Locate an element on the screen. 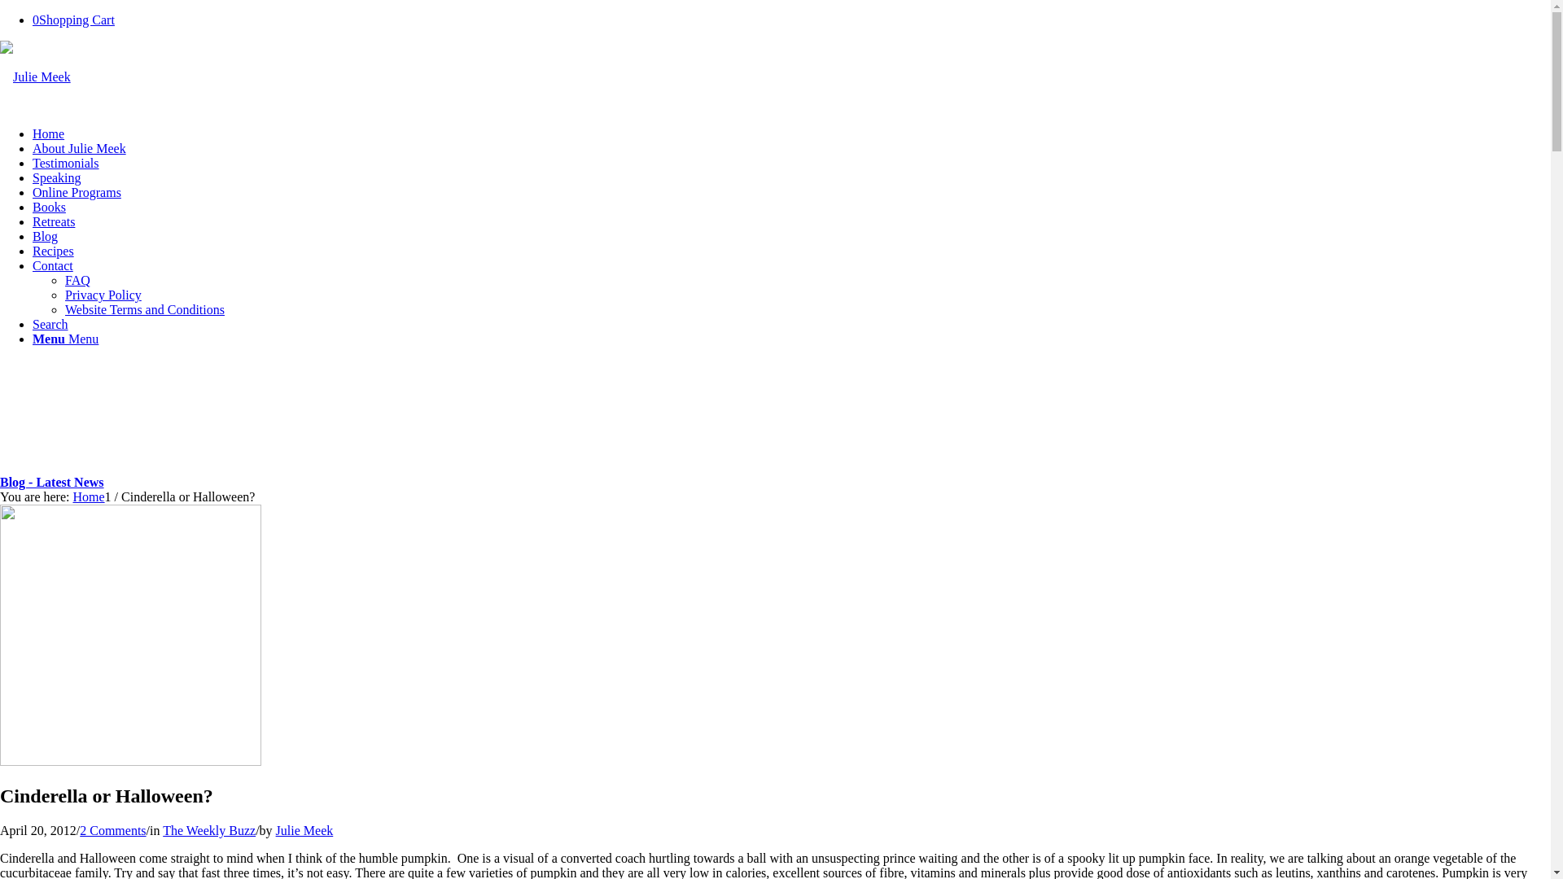 The height and width of the screenshot is (879, 1563). Speaking is located at coordinates (57, 177).